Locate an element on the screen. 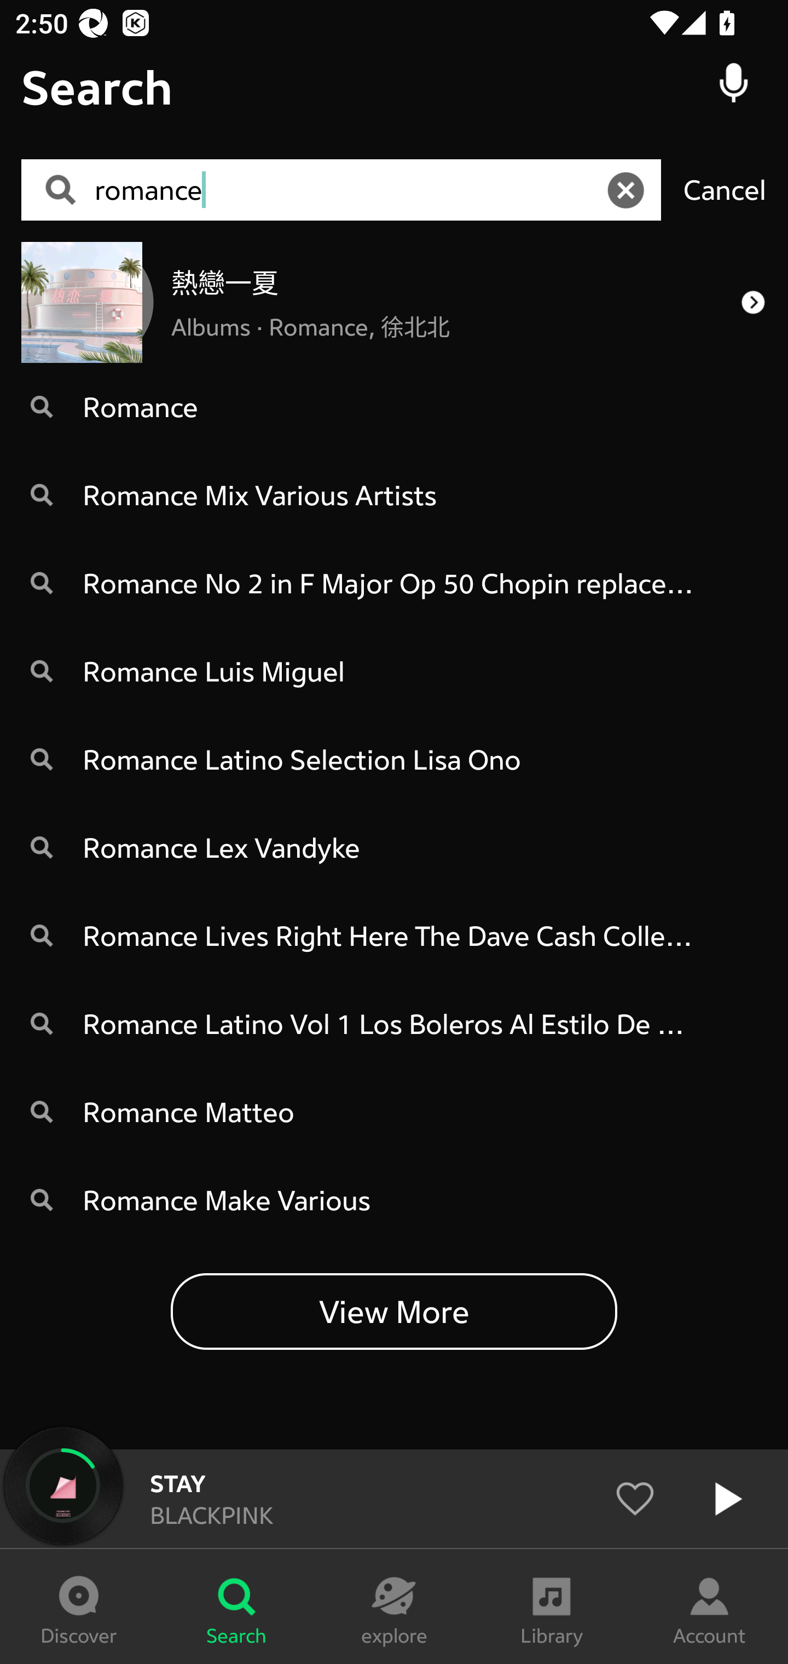 This screenshot has width=788, height=1664. Romance is located at coordinates (394, 406).